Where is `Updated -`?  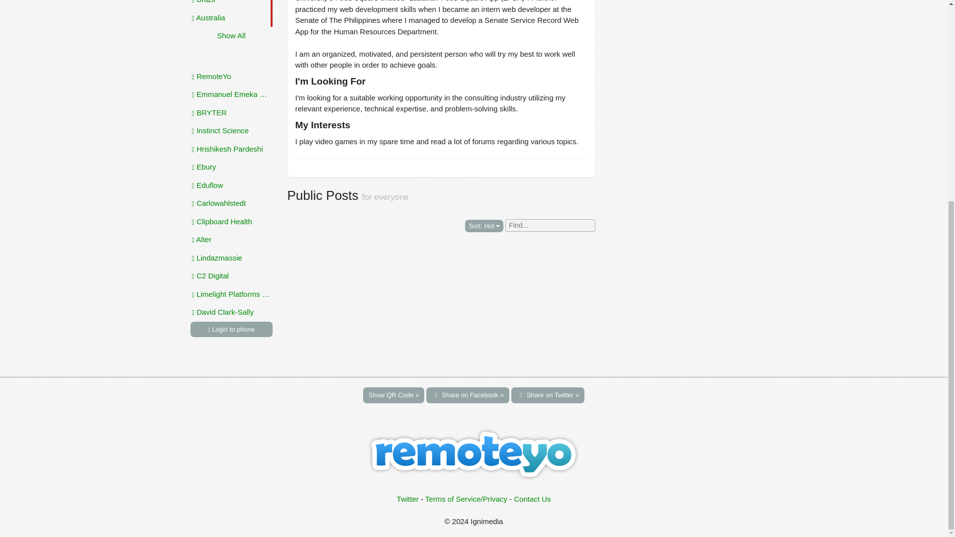 Updated - is located at coordinates (231, 312).